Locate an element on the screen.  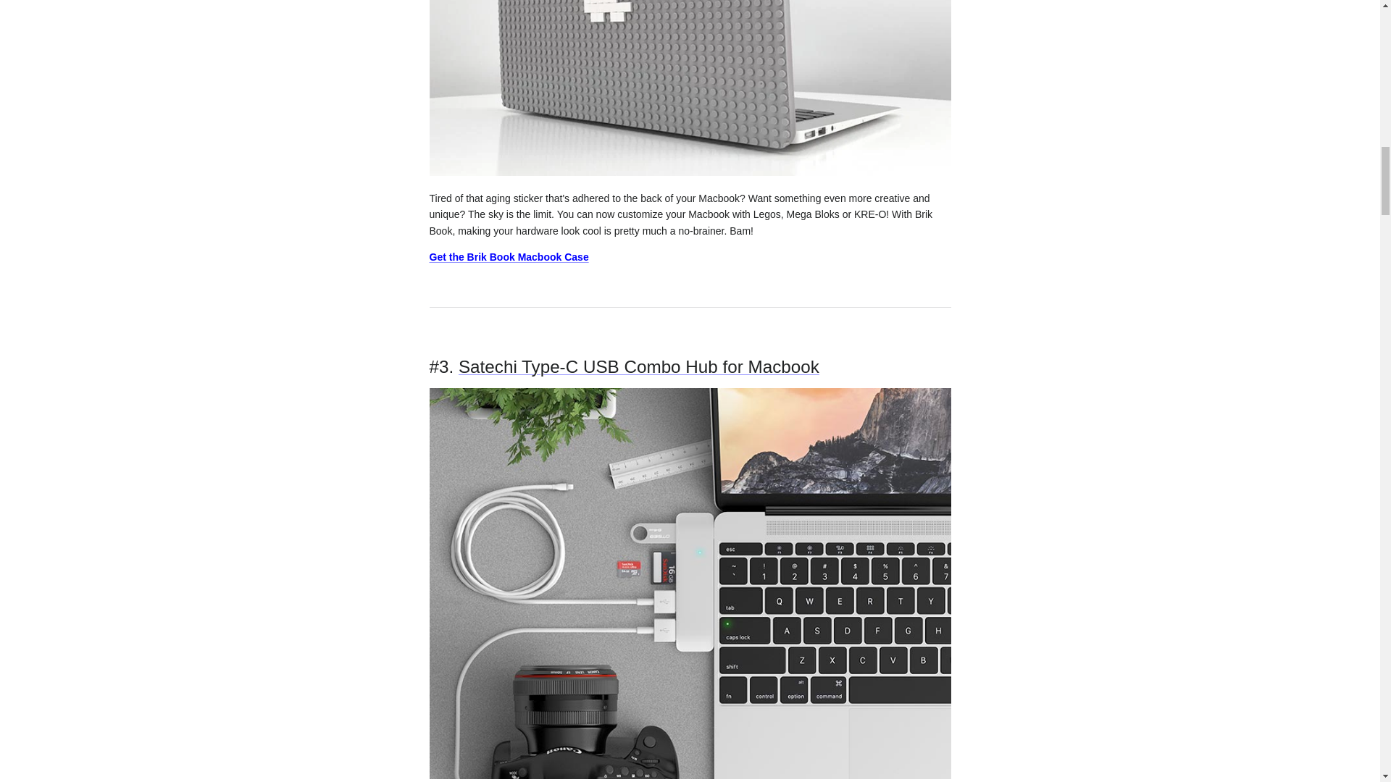
Satechi Type-C USB 3 Combo Hub is located at coordinates (689, 775).